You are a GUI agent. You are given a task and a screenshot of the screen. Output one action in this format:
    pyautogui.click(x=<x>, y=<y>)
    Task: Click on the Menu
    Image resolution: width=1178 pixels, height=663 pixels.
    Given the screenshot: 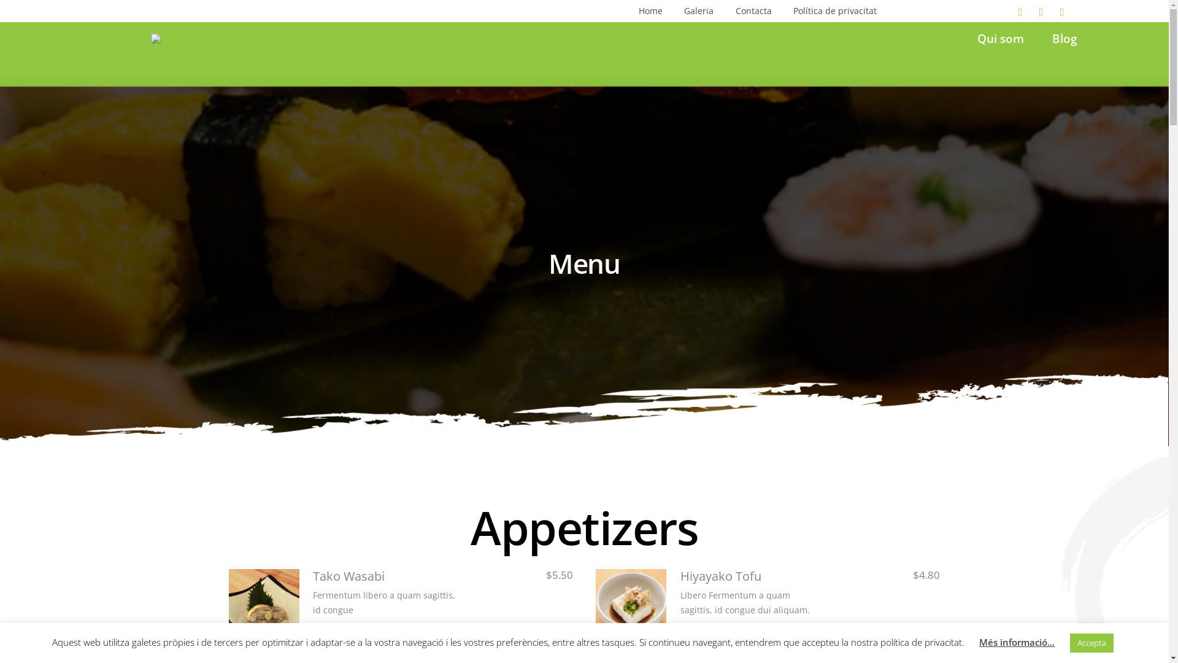 What is the action you would take?
    pyautogui.click(x=631, y=604)
    